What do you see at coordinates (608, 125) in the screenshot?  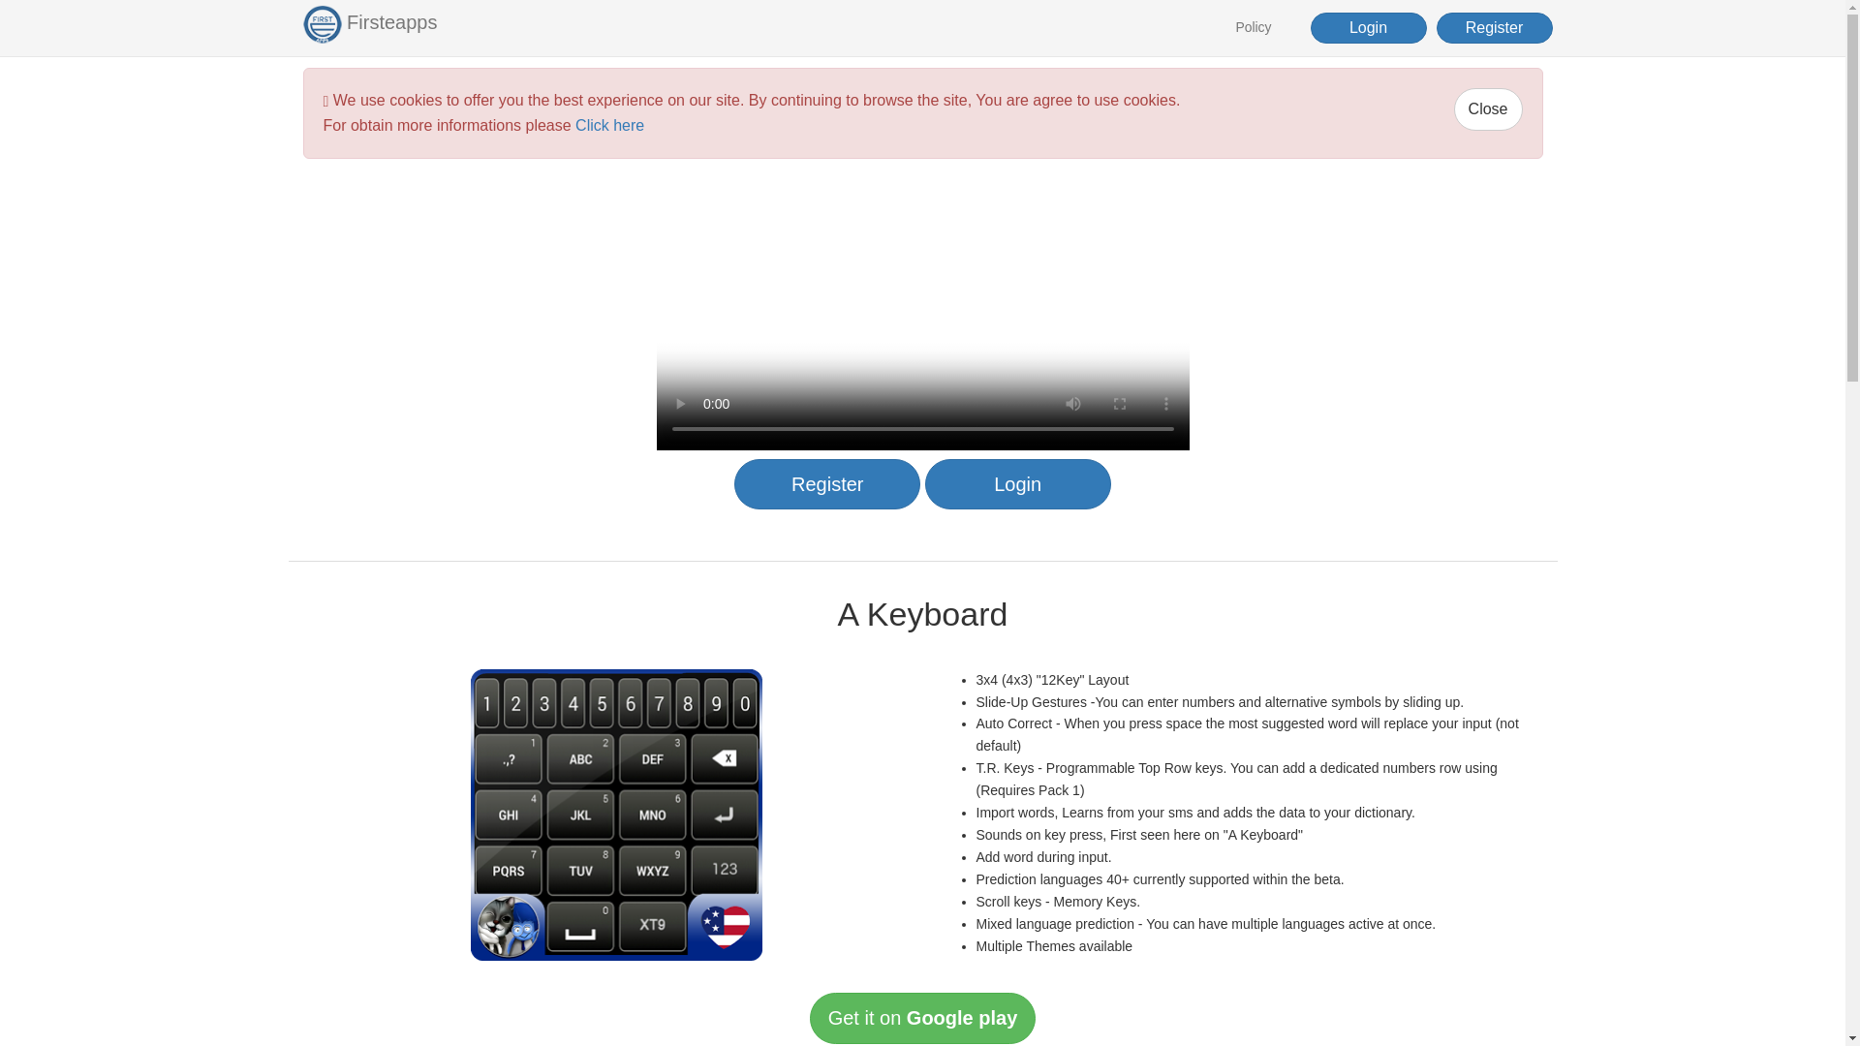 I see `Click here` at bounding box center [608, 125].